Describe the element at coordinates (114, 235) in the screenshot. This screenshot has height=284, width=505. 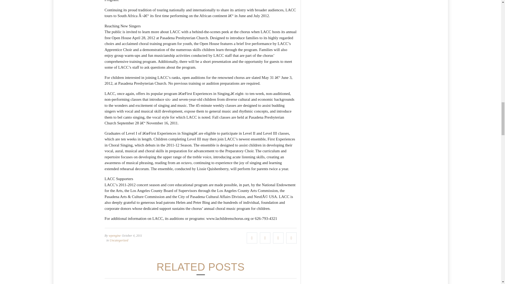
I see `wpengine` at that location.